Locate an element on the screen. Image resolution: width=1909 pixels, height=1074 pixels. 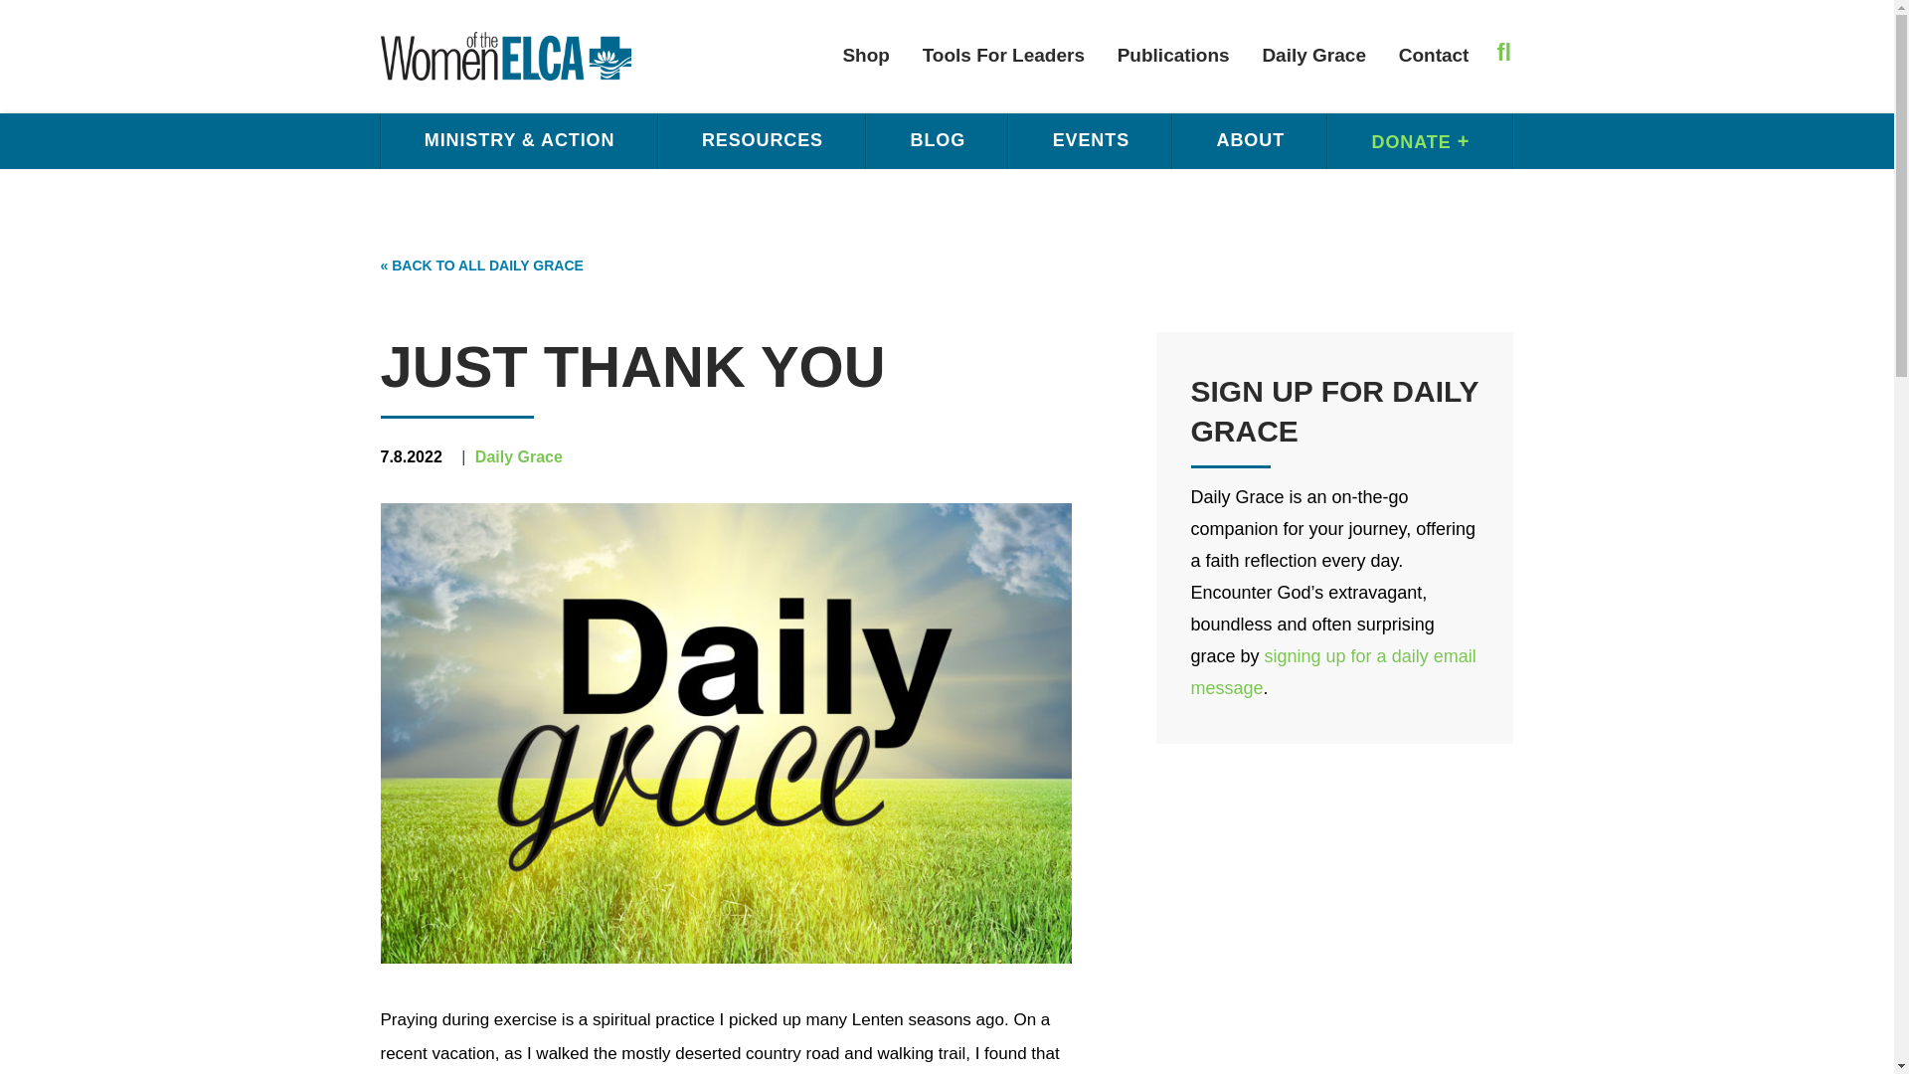
Tools For Leaders is located at coordinates (1003, 56).